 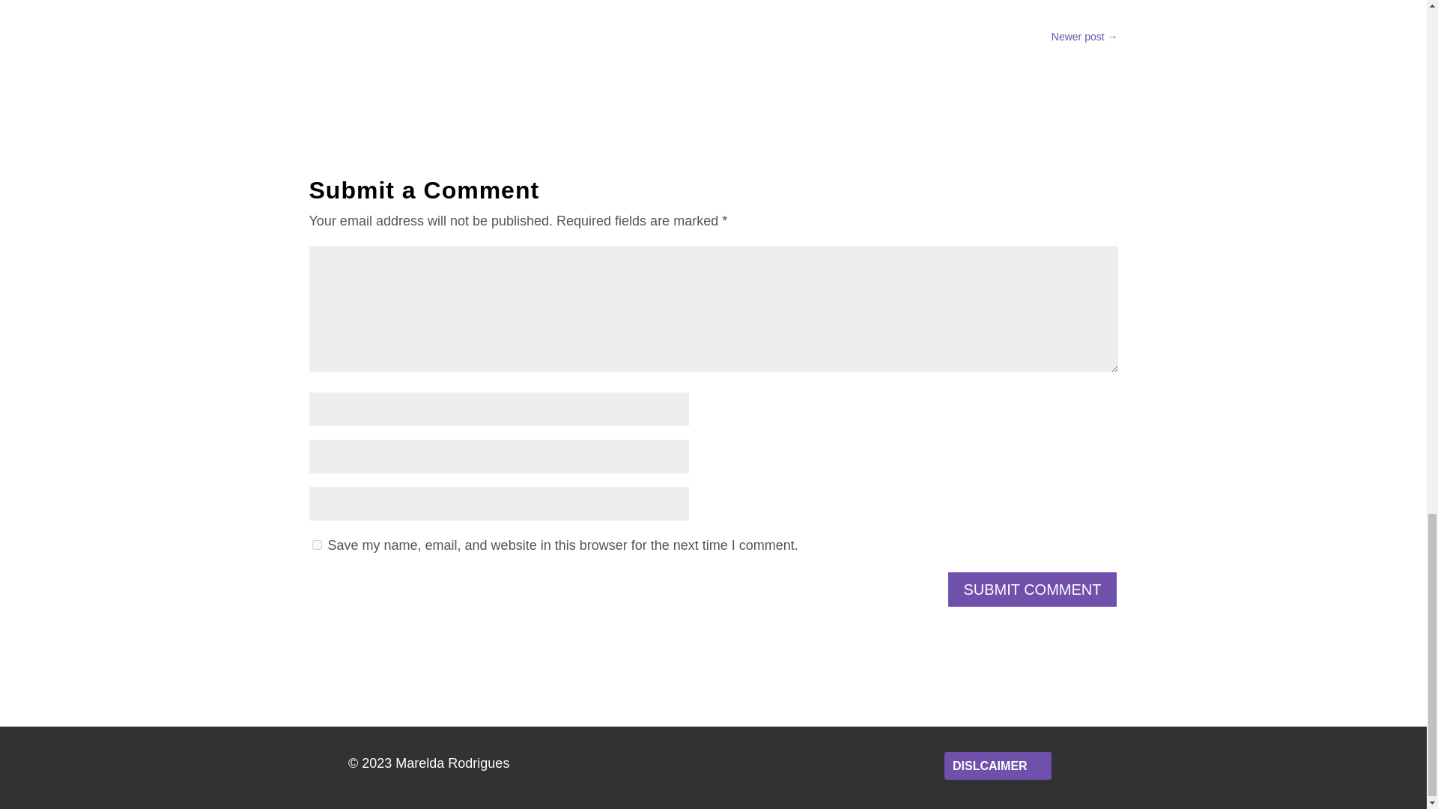 What do you see at coordinates (1031, 590) in the screenshot?
I see `Submit Comment` at bounding box center [1031, 590].